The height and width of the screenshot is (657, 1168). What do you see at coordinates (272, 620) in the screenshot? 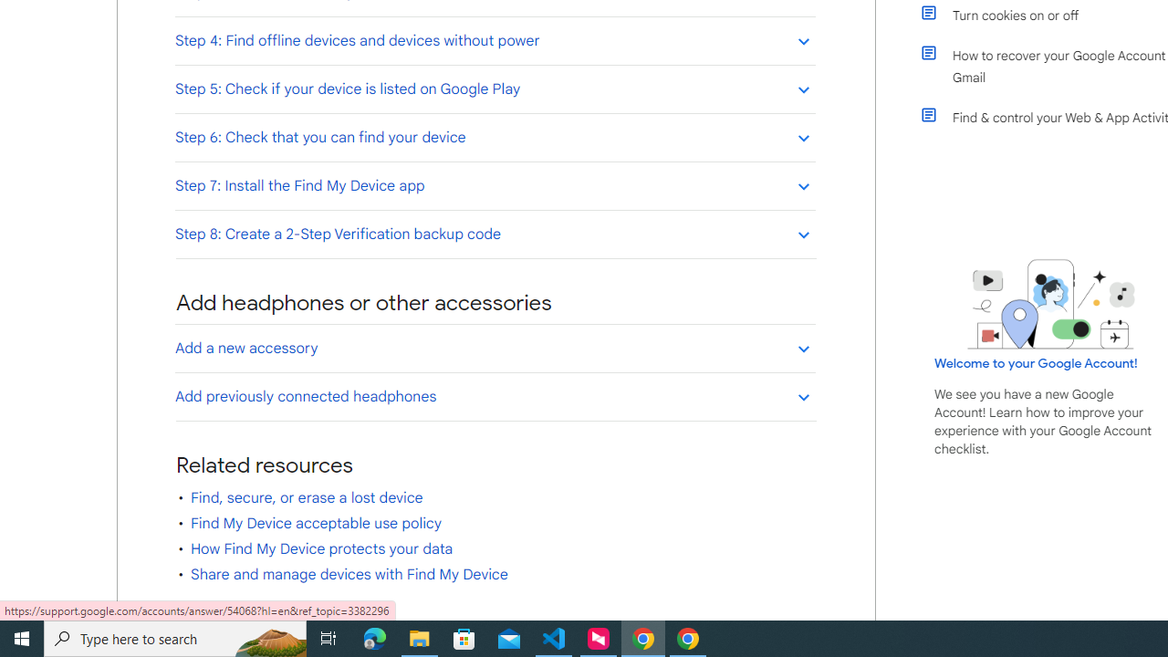
I see `Give feedback about this article` at bounding box center [272, 620].